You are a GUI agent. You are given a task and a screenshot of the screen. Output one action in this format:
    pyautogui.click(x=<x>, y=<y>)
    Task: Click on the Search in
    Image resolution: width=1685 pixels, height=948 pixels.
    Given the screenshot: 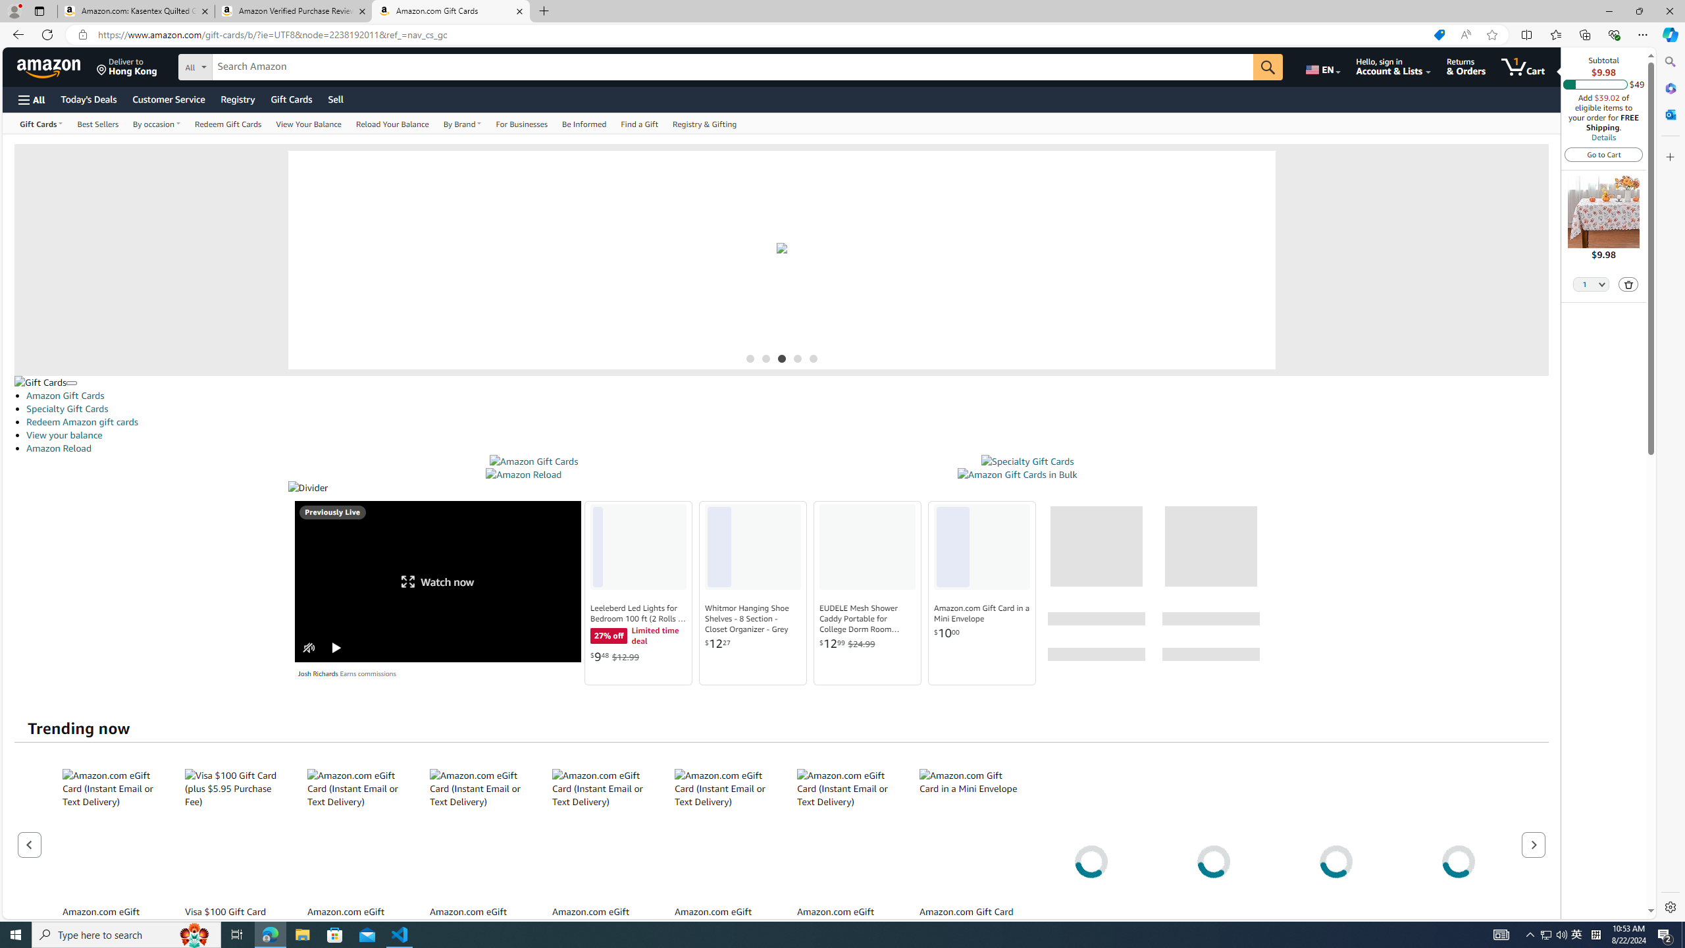 What is the action you would take?
    pyautogui.click(x=244, y=65)
    